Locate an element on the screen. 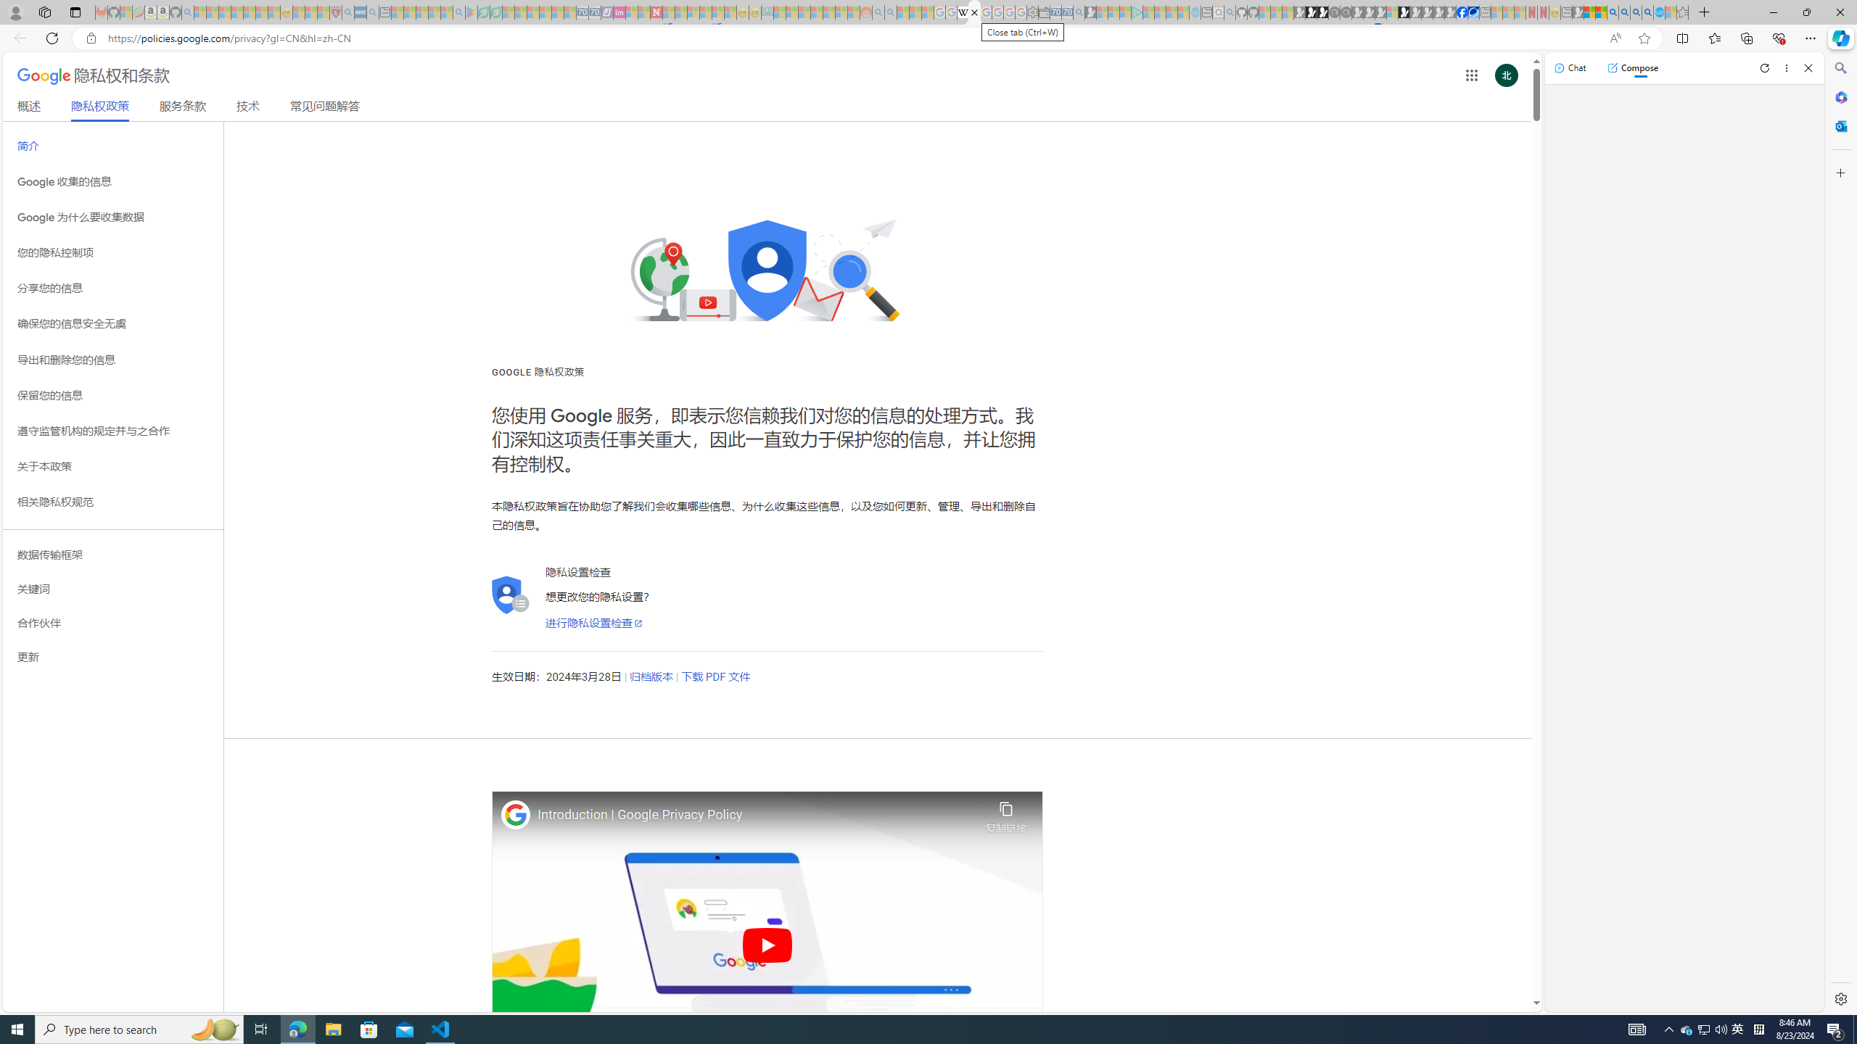  Compose is located at coordinates (1632, 67).